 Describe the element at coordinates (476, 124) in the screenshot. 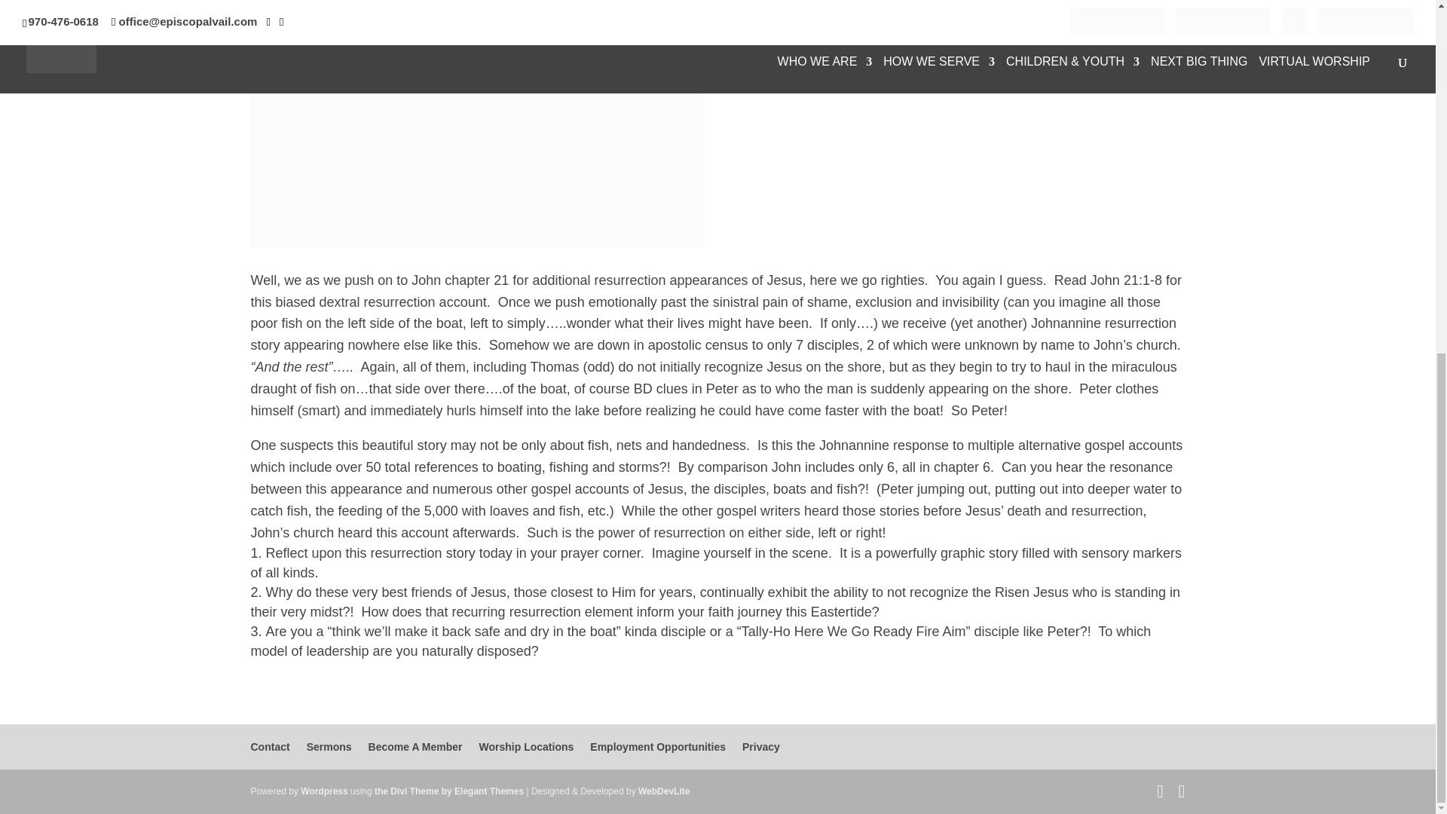

I see `Lefthandsouthpaw` at that location.